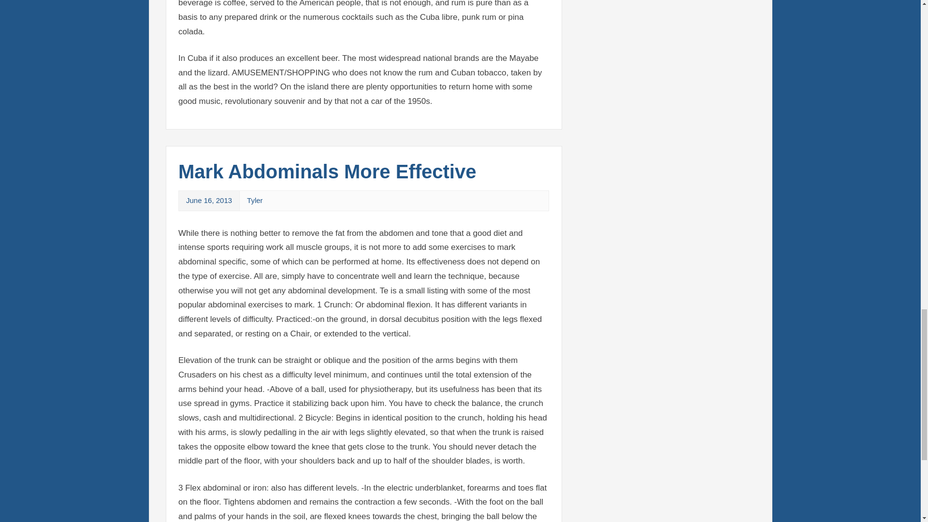  What do you see at coordinates (254, 200) in the screenshot?
I see `View all posts by Tyler` at bounding box center [254, 200].